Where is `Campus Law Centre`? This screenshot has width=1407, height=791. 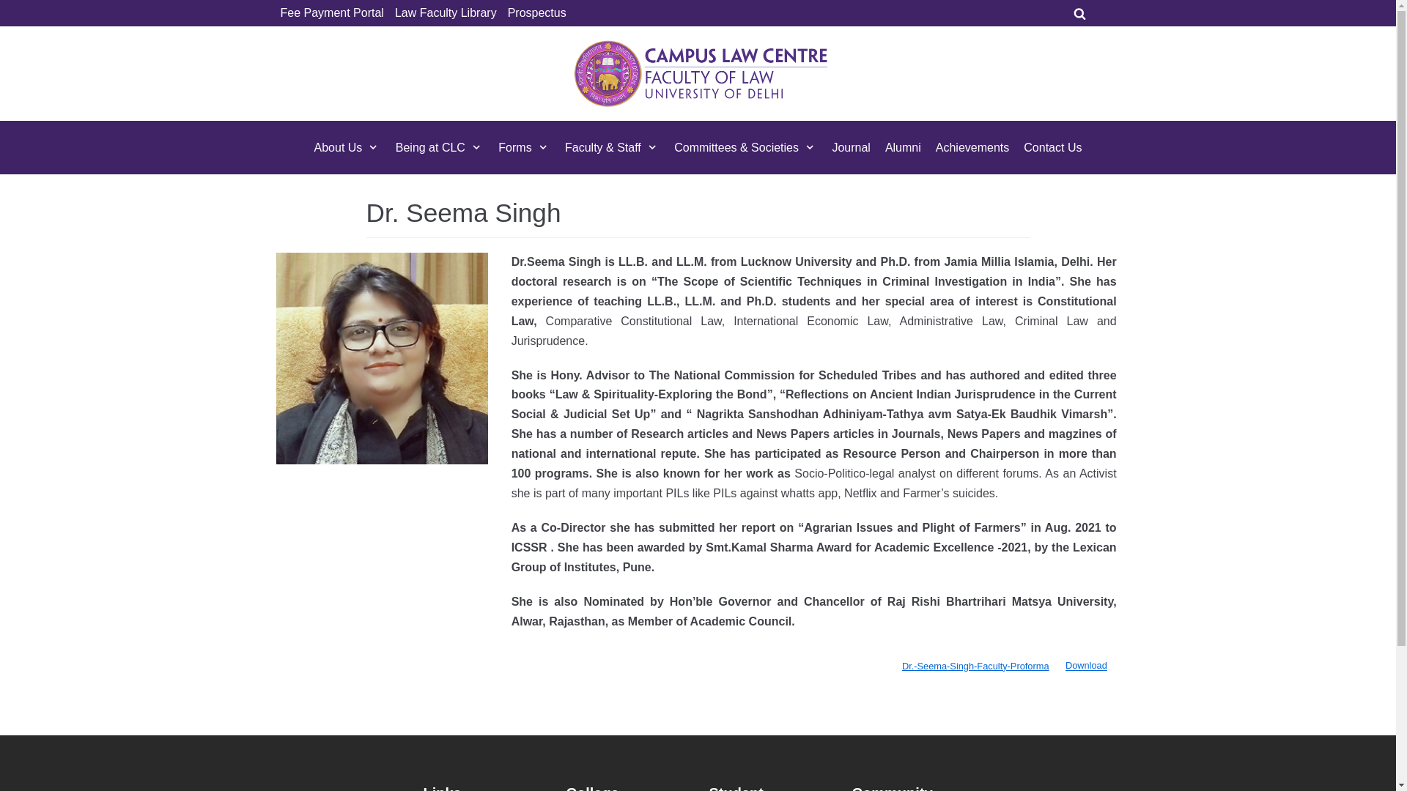 Campus Law Centre is located at coordinates (701, 73).